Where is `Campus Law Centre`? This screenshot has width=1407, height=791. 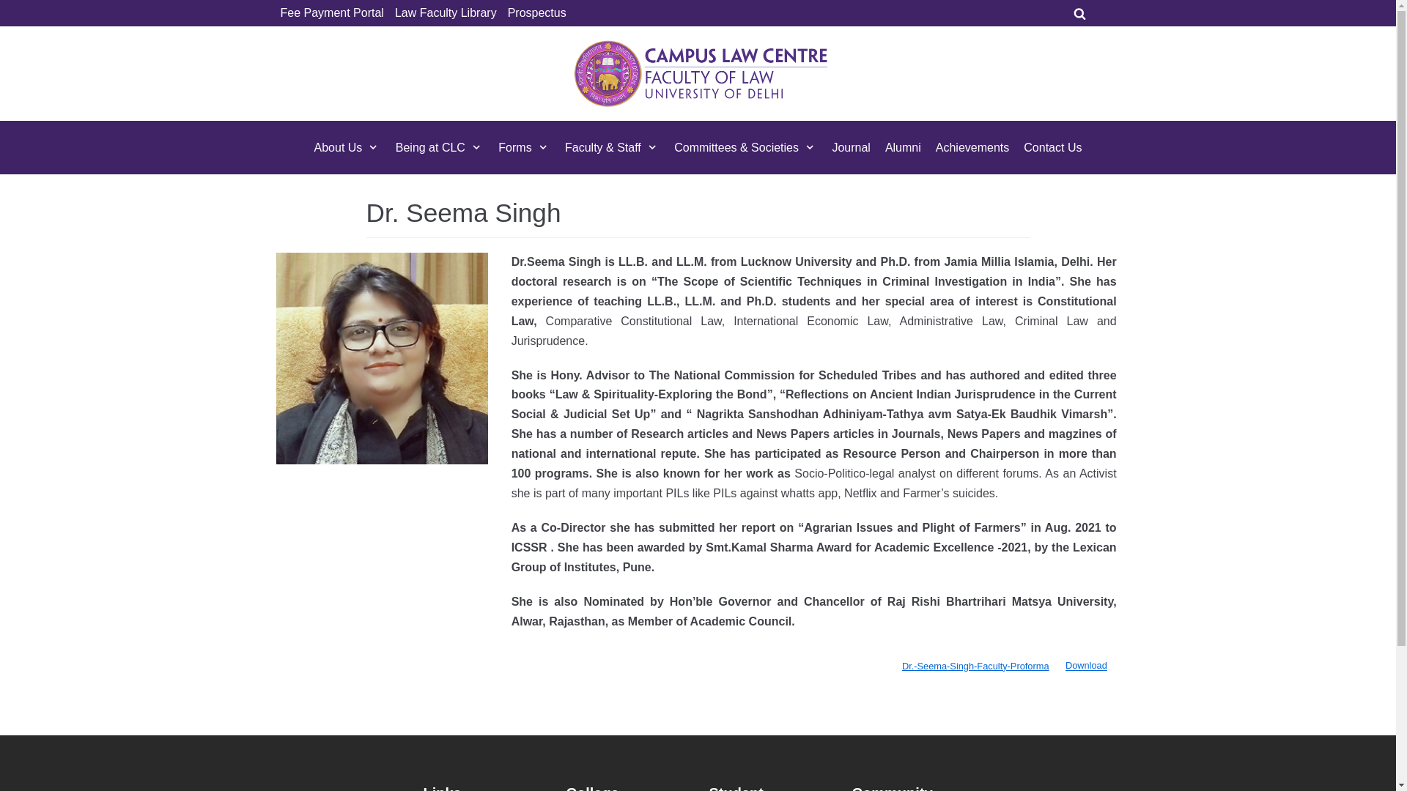 Campus Law Centre is located at coordinates (701, 73).